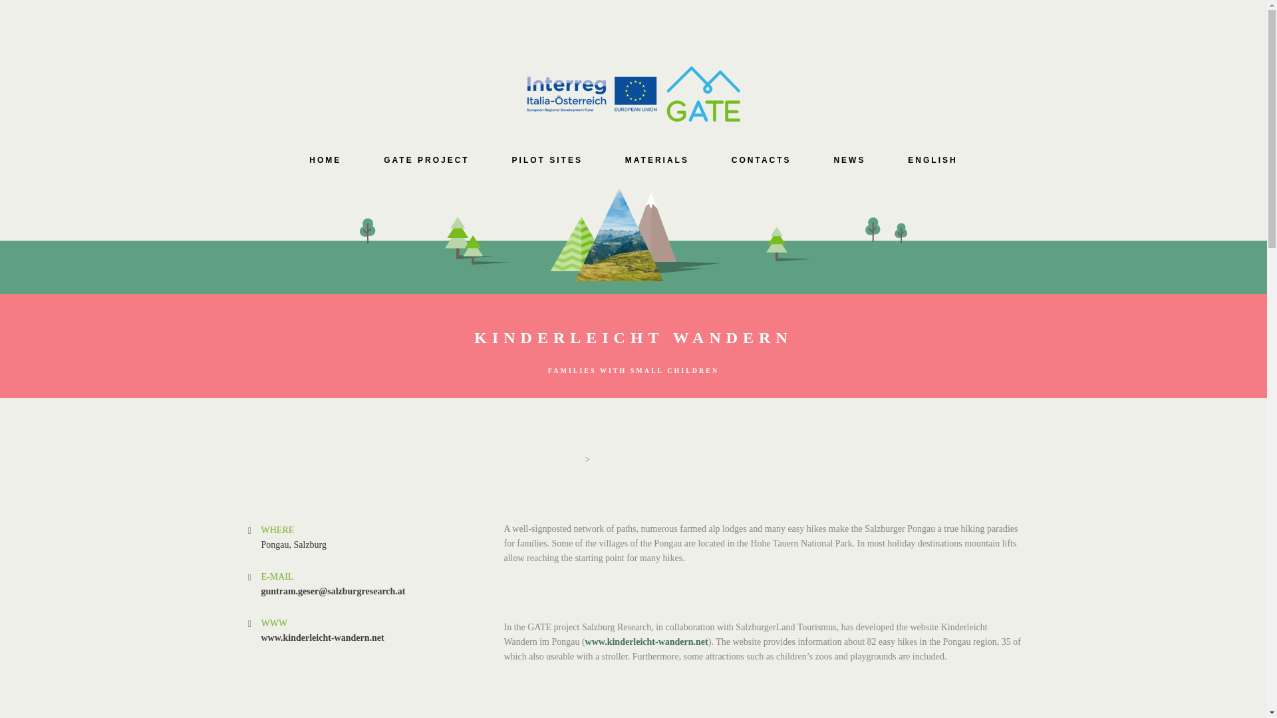 This screenshot has height=718, width=1277. What do you see at coordinates (849, 160) in the screenshot?
I see `News` at bounding box center [849, 160].